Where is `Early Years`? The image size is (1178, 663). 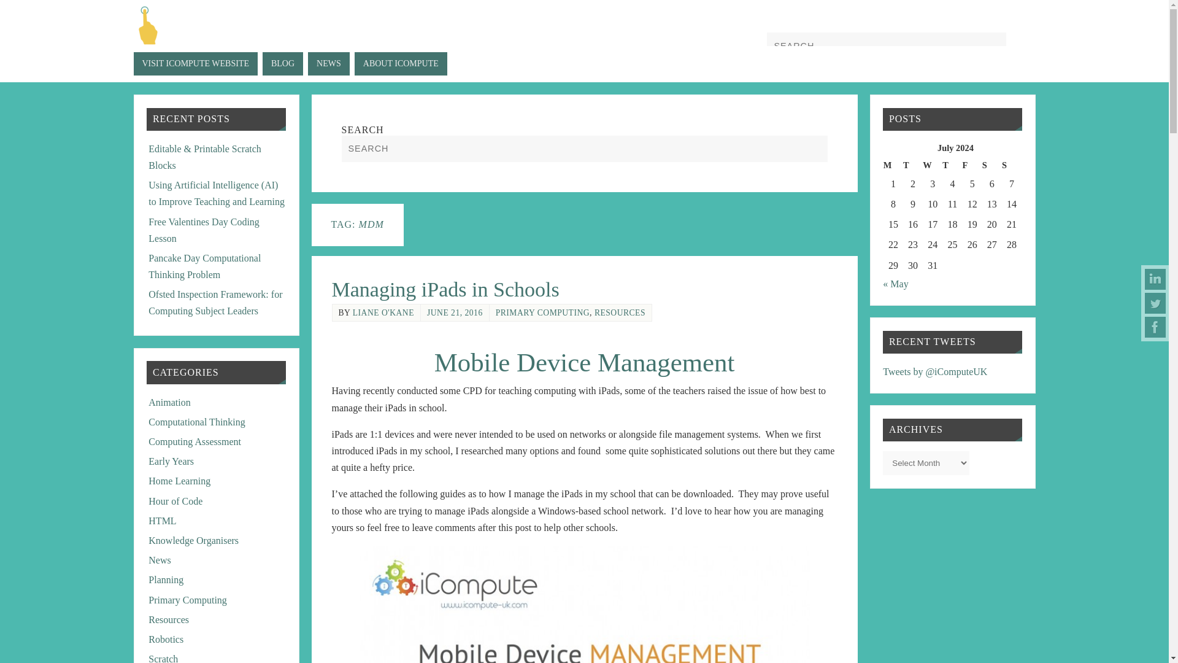 Early Years is located at coordinates (171, 462).